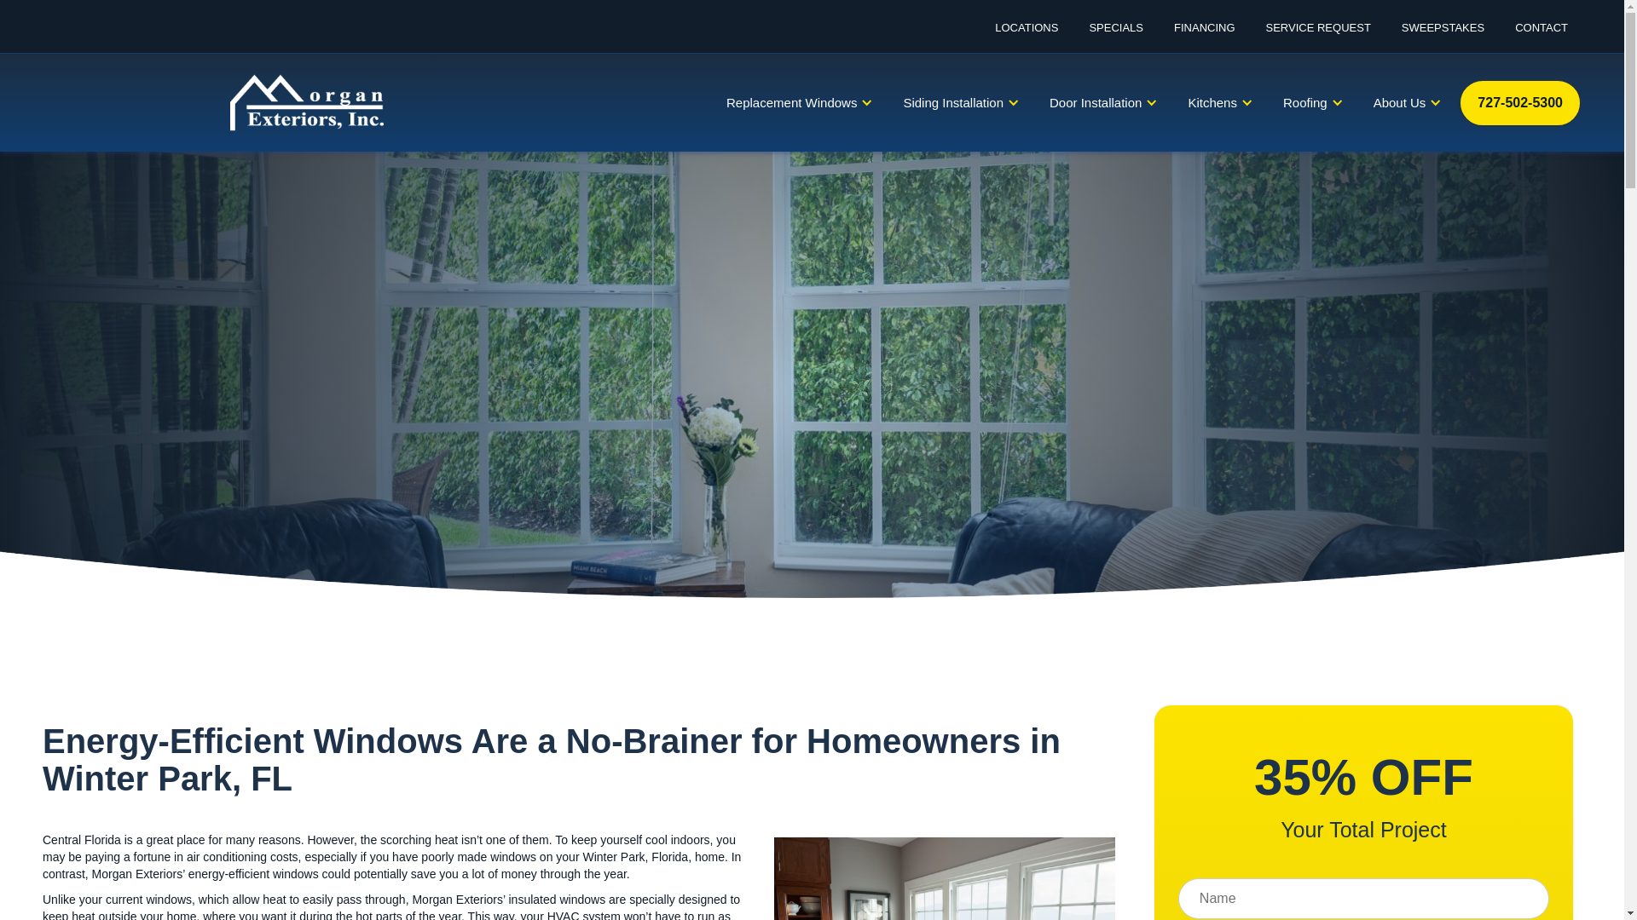 This screenshot has width=1637, height=920. What do you see at coordinates (1441, 37) in the screenshot?
I see `SWEEPSTAKES` at bounding box center [1441, 37].